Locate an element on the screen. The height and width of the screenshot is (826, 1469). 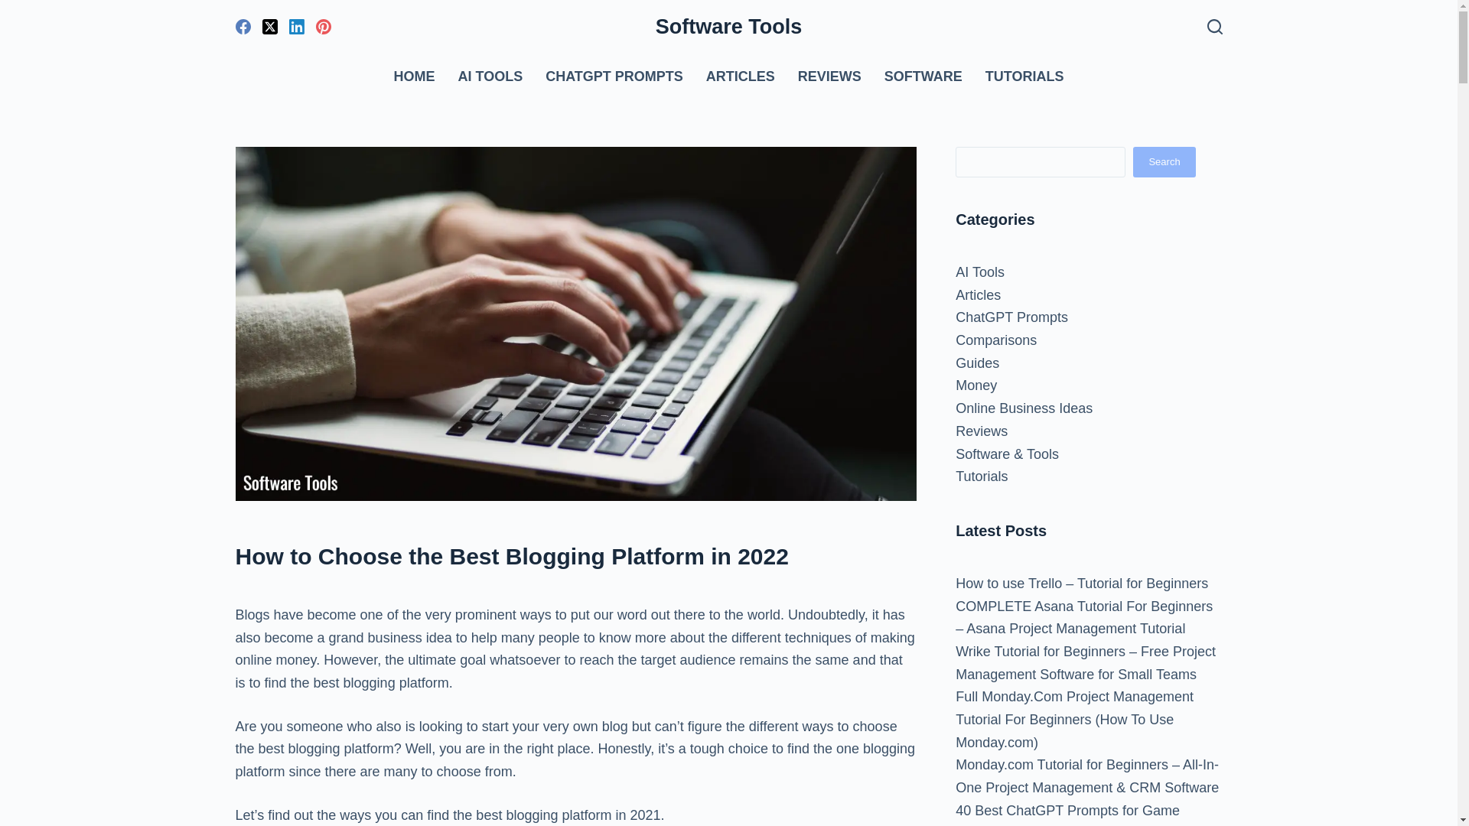
Articles is located at coordinates (978, 295).